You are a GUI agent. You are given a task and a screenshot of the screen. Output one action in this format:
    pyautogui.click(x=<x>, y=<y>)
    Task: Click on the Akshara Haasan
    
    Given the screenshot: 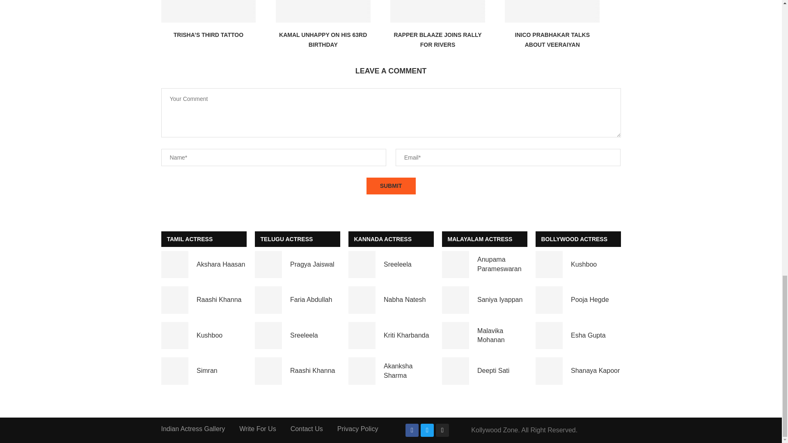 What is the action you would take?
    pyautogui.click(x=174, y=265)
    